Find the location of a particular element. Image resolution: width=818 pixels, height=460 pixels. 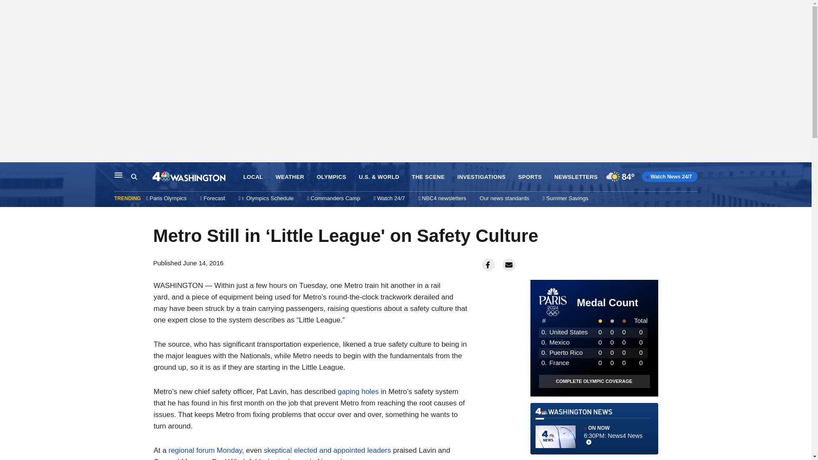

THE SCENE is located at coordinates (429, 177).